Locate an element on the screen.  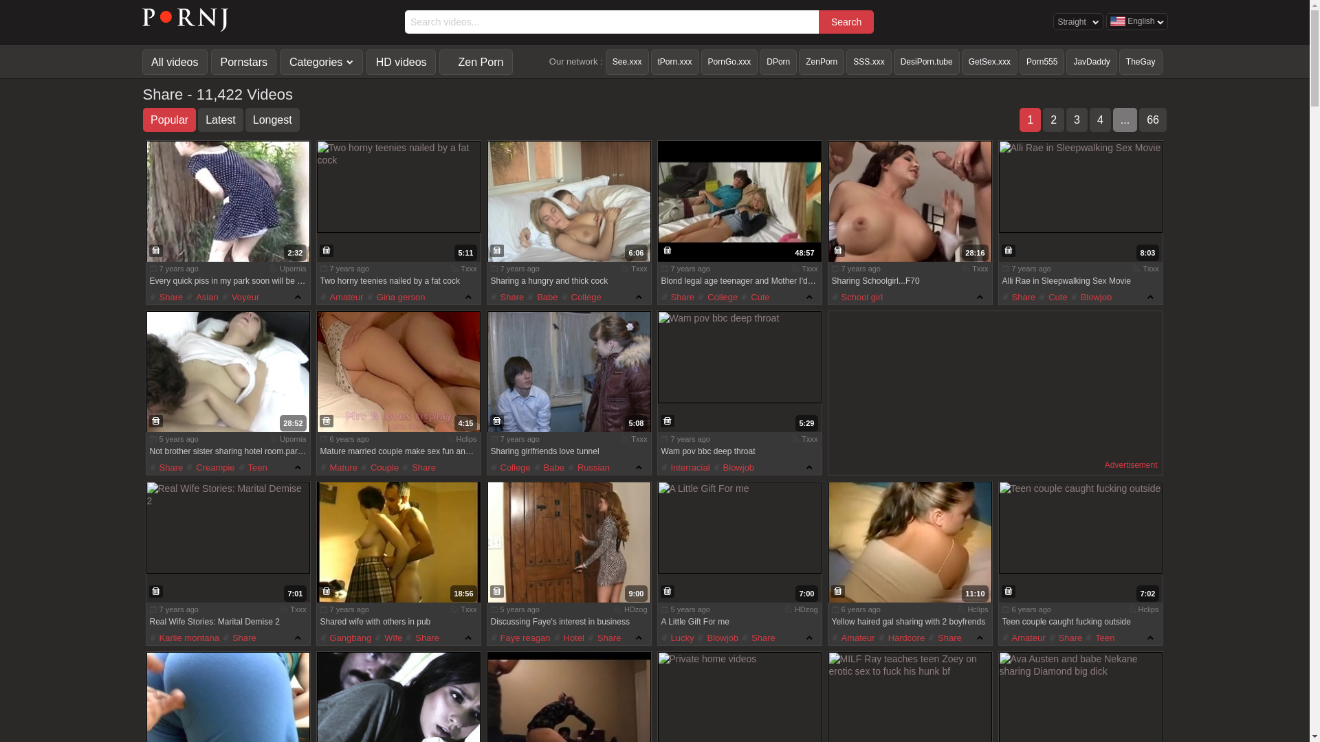
Teen is located at coordinates (253, 468).